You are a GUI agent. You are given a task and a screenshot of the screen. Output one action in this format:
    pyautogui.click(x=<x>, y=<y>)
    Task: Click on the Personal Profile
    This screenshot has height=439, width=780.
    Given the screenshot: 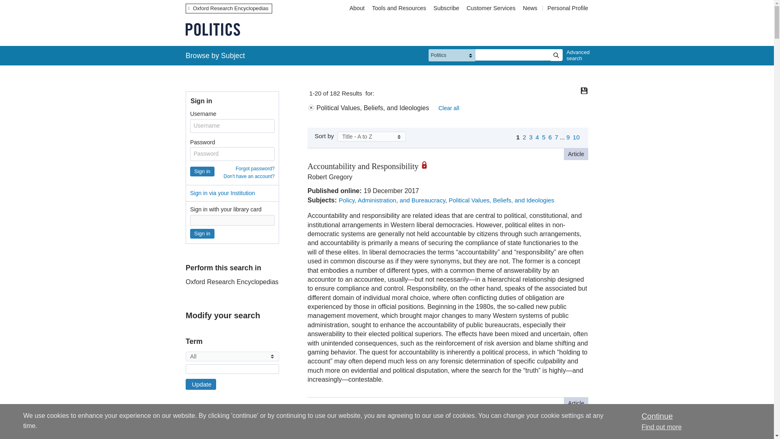 What is the action you would take?
    pyautogui.click(x=568, y=8)
    